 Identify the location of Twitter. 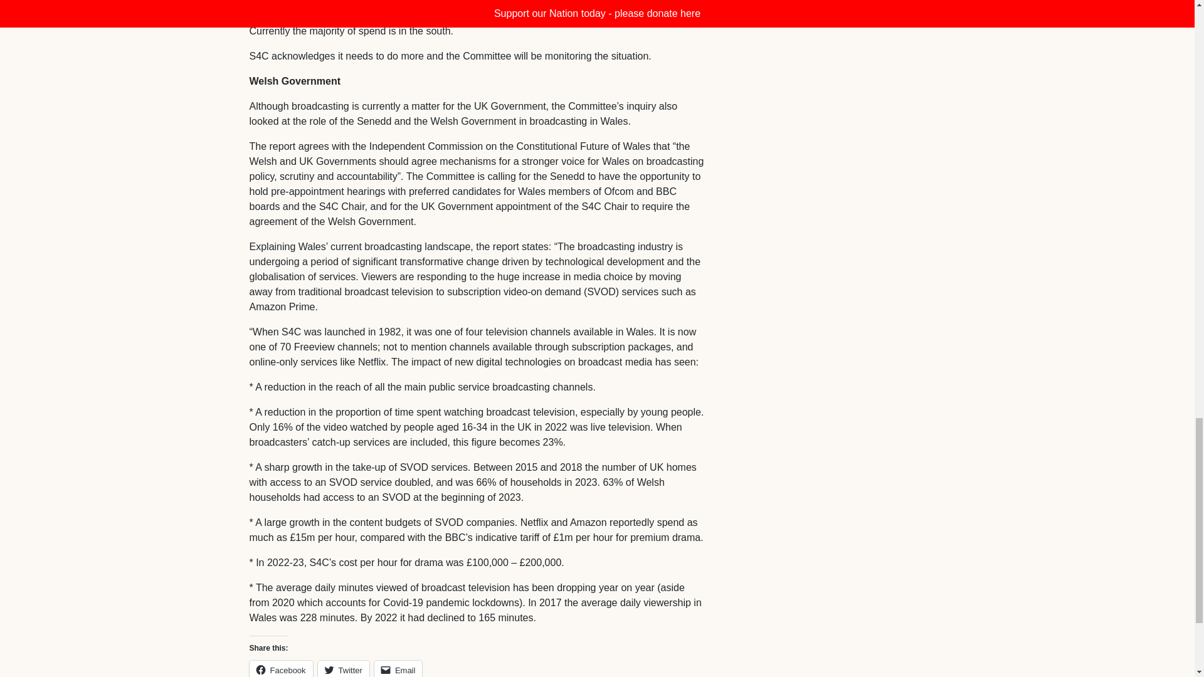
(344, 669).